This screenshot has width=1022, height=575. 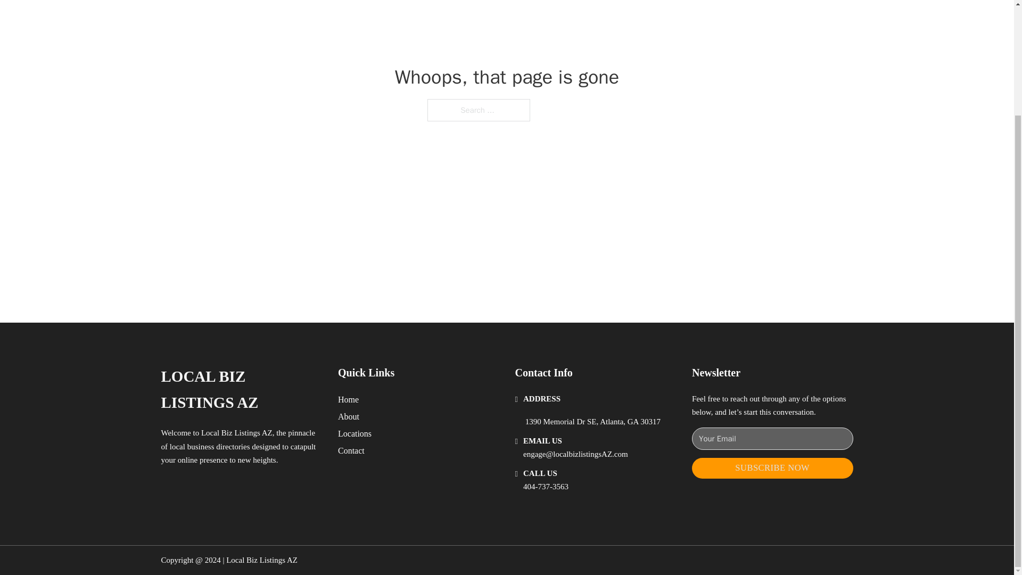 I want to click on Locations, so click(x=355, y=433).